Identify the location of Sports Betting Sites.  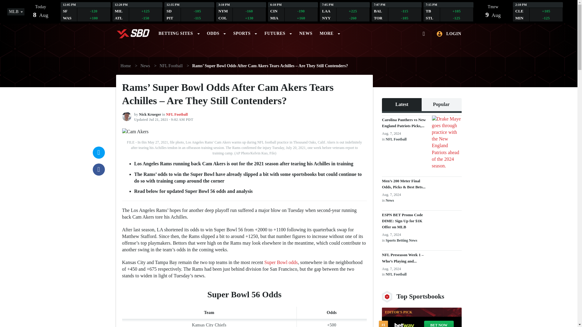
(189, 12).